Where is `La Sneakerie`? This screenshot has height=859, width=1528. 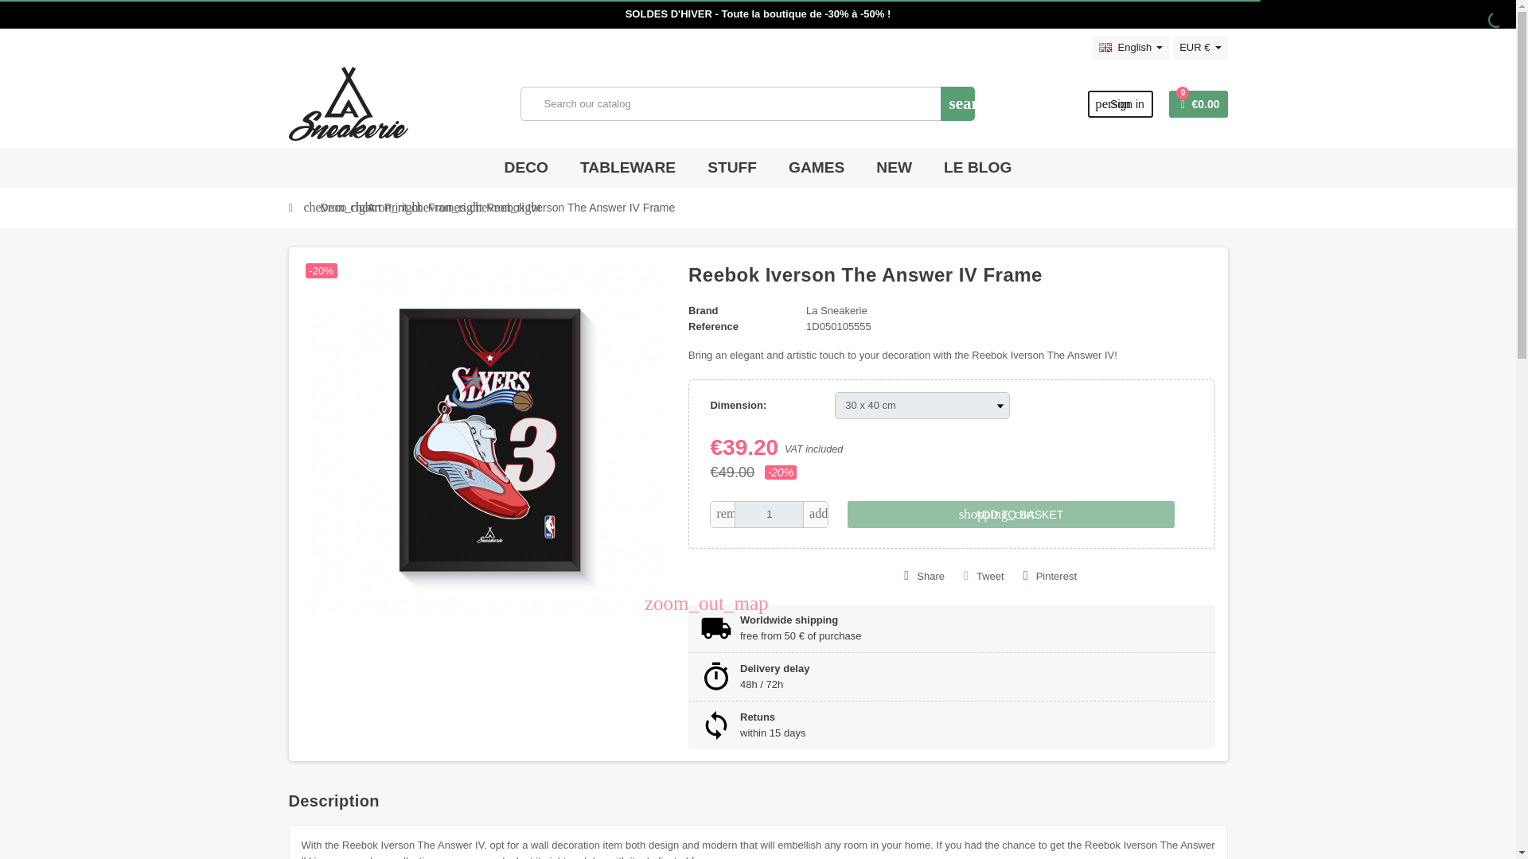 La Sneakerie is located at coordinates (837, 310).